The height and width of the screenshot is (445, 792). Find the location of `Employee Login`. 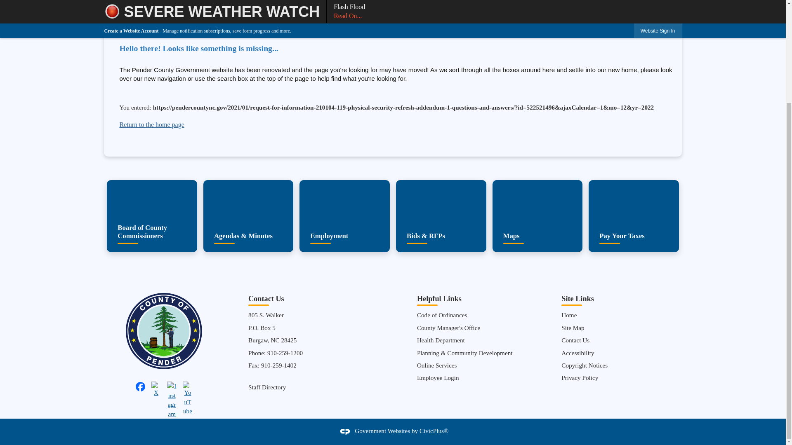

Employee Login is located at coordinates (438, 377).